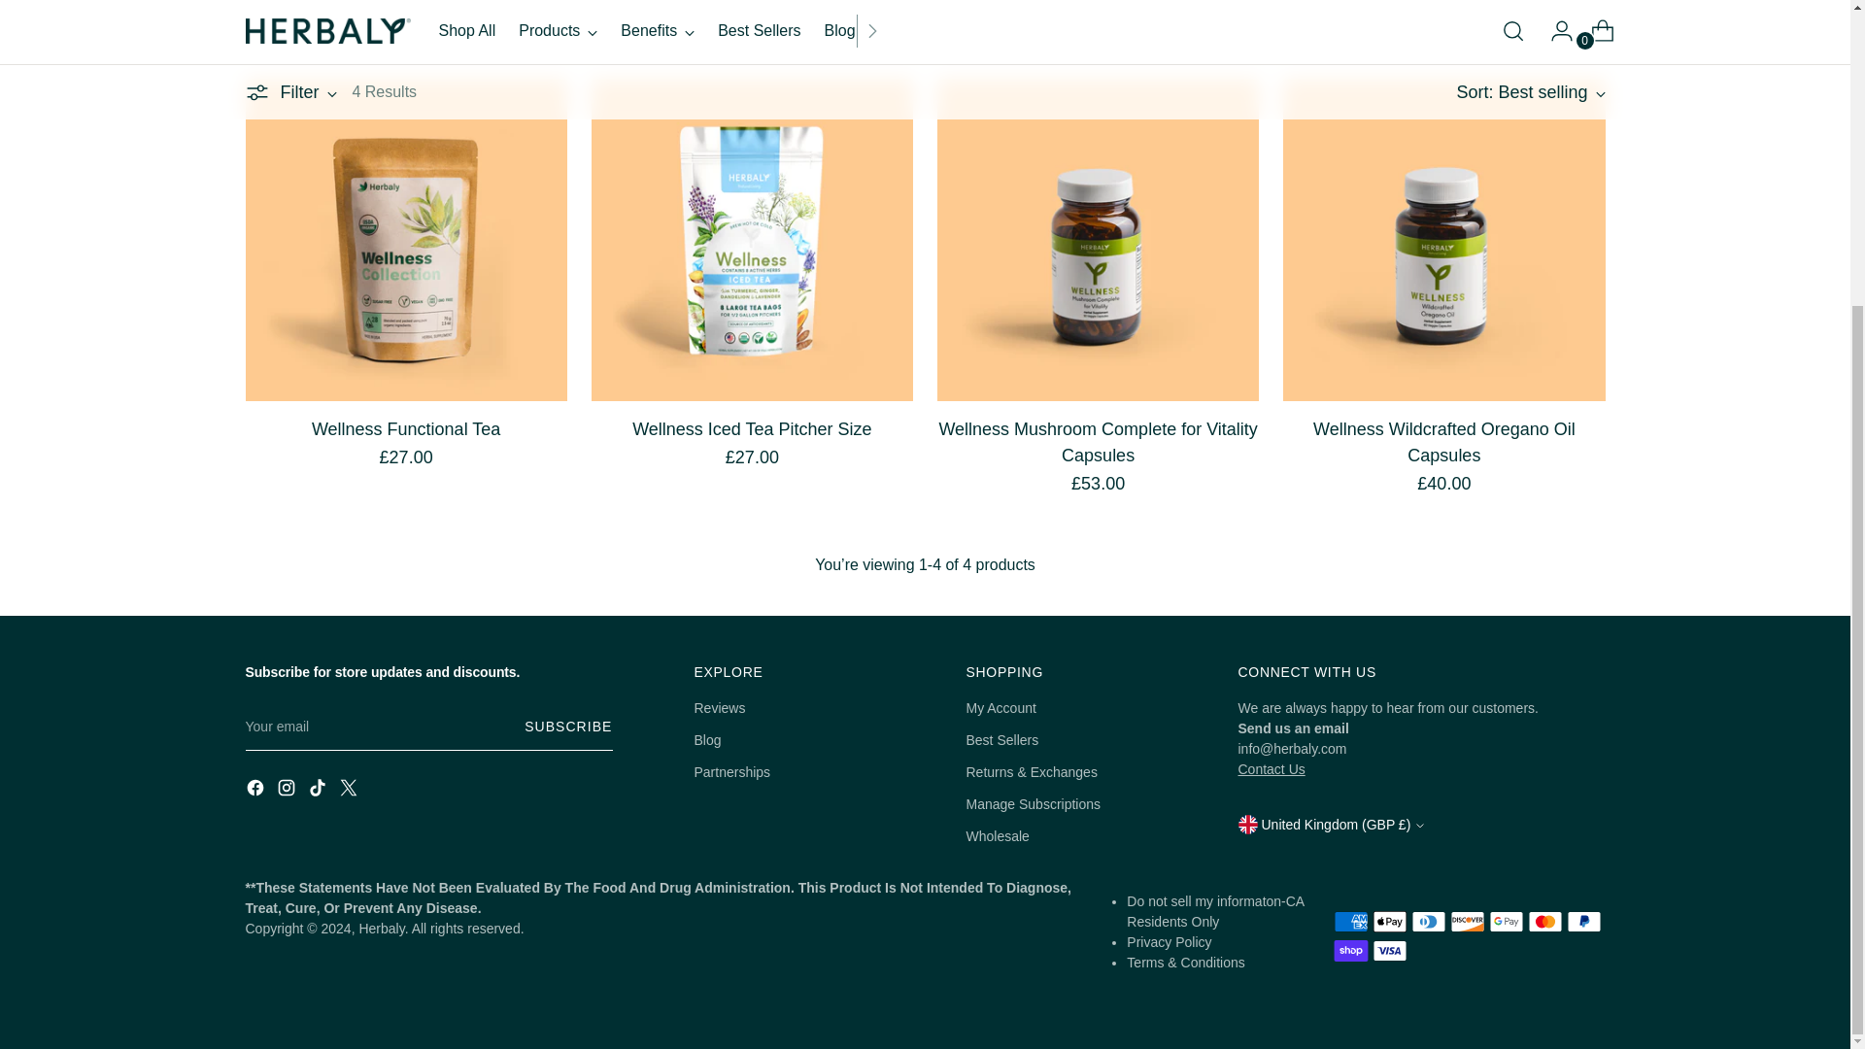  What do you see at coordinates (288, 791) in the screenshot?
I see `Herbaly on Instagram` at bounding box center [288, 791].